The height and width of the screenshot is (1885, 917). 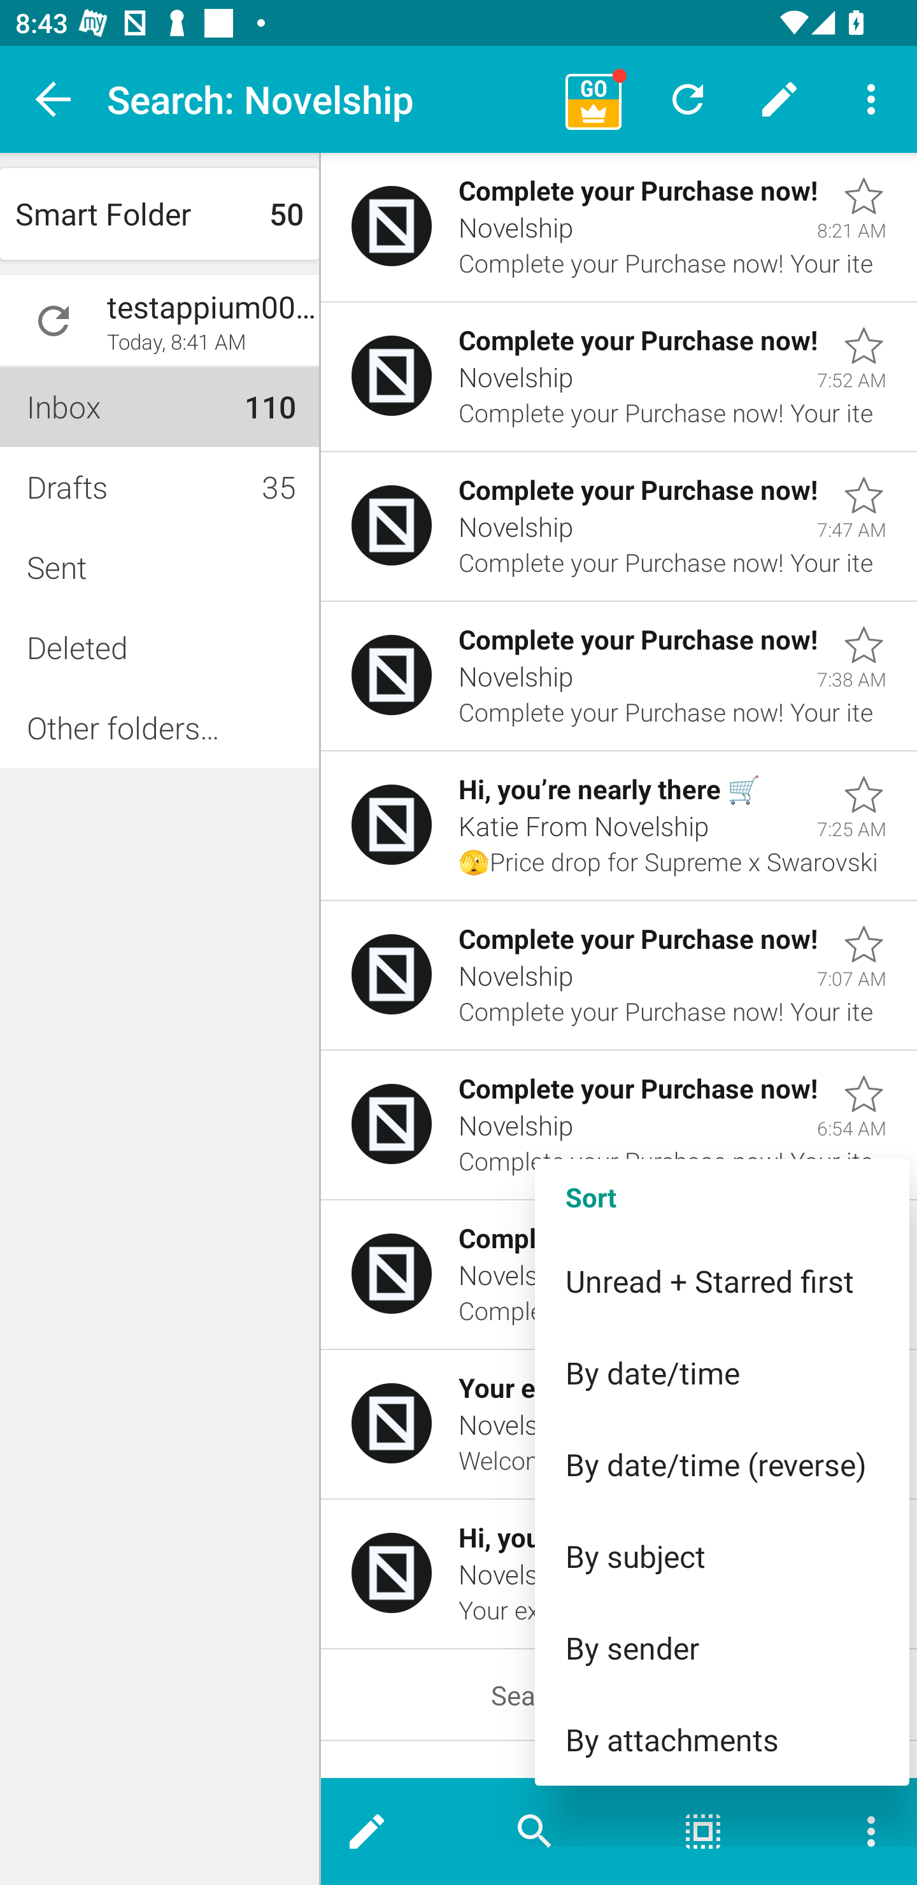 I want to click on Unread + Starred first, so click(x=722, y=1280).